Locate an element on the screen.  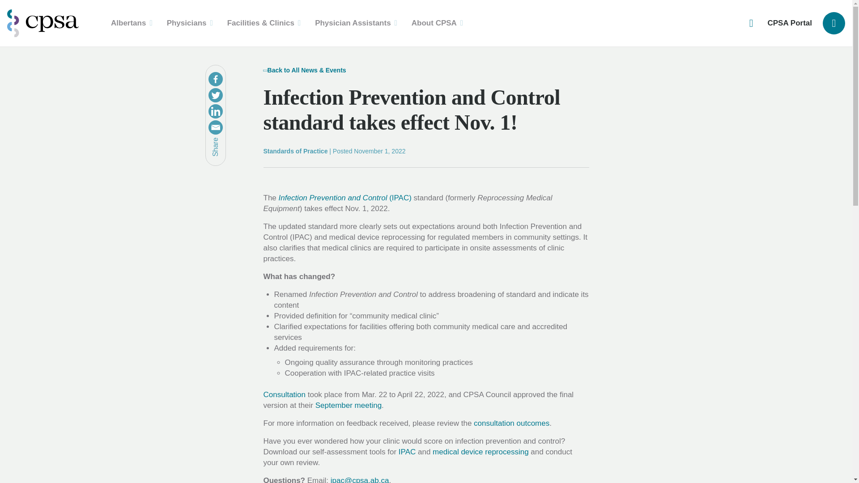
Email is located at coordinates (216, 127).